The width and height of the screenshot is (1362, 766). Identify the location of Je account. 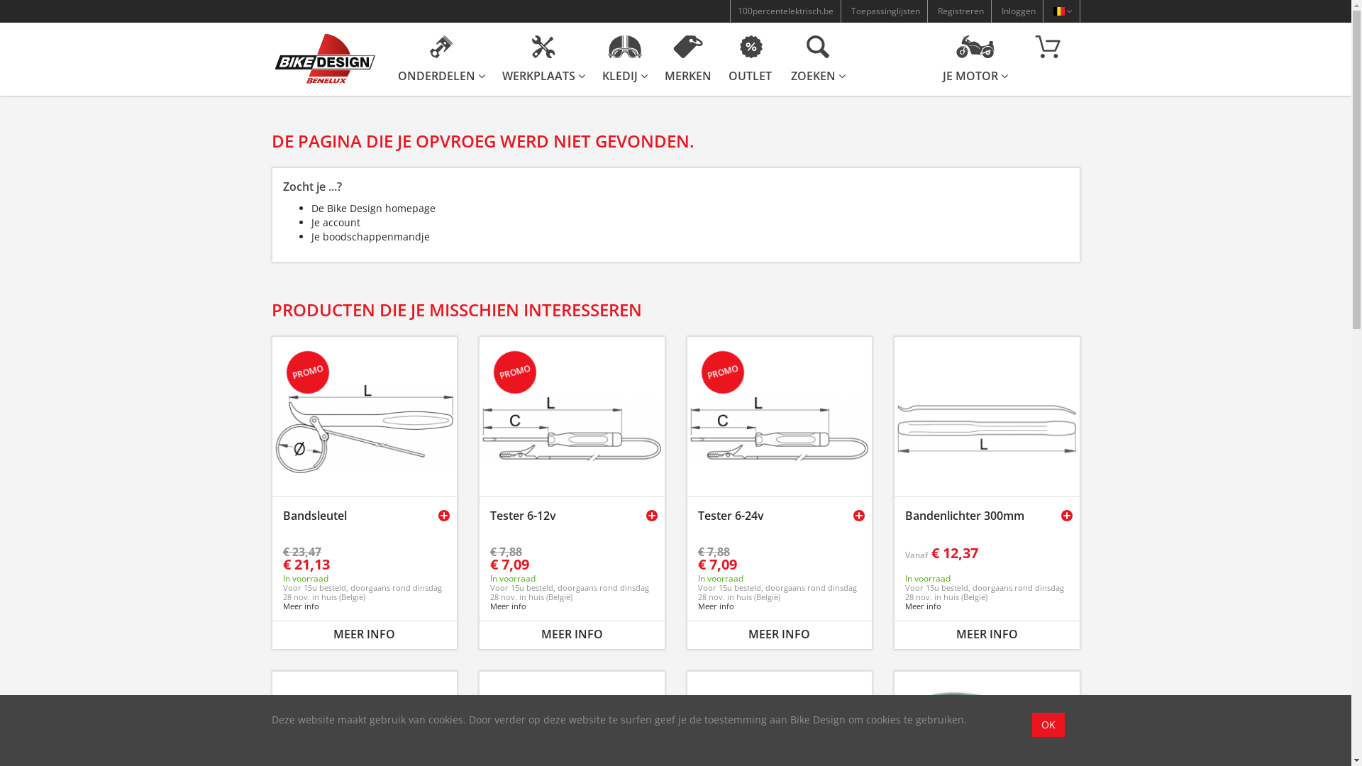
(335, 223).